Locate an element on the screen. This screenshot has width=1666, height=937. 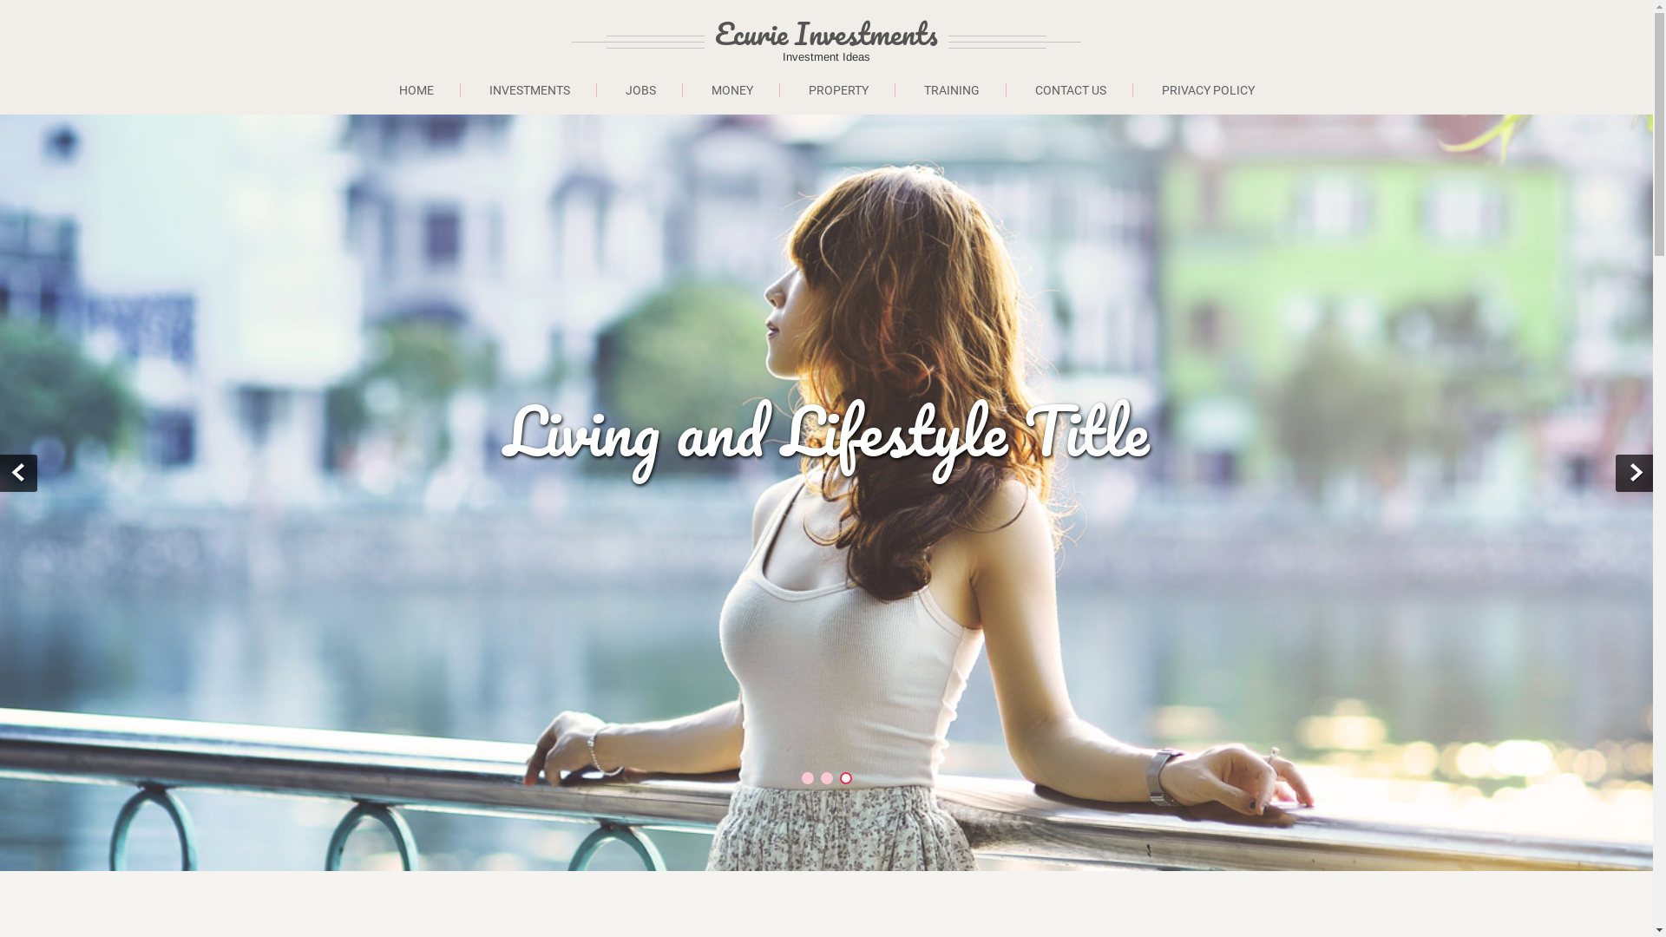
2 is located at coordinates (827, 778).